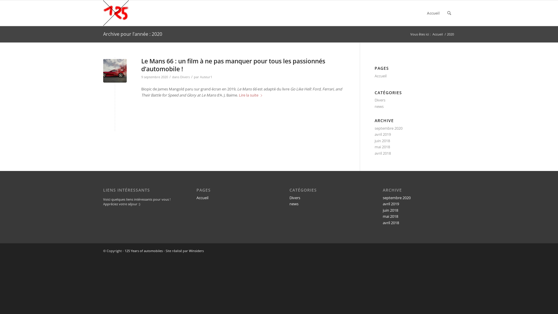  I want to click on Accueil, so click(202, 198).